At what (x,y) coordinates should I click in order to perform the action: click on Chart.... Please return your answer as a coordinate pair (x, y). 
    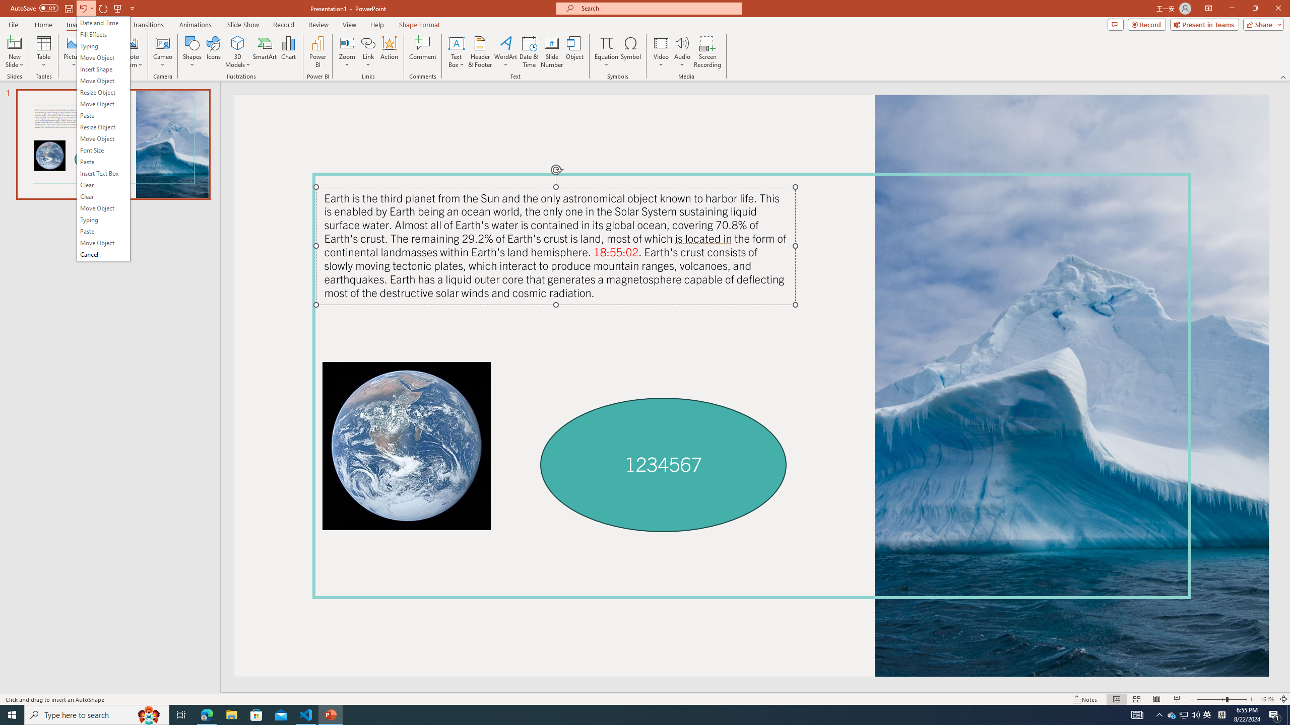
    Looking at the image, I should click on (288, 52).